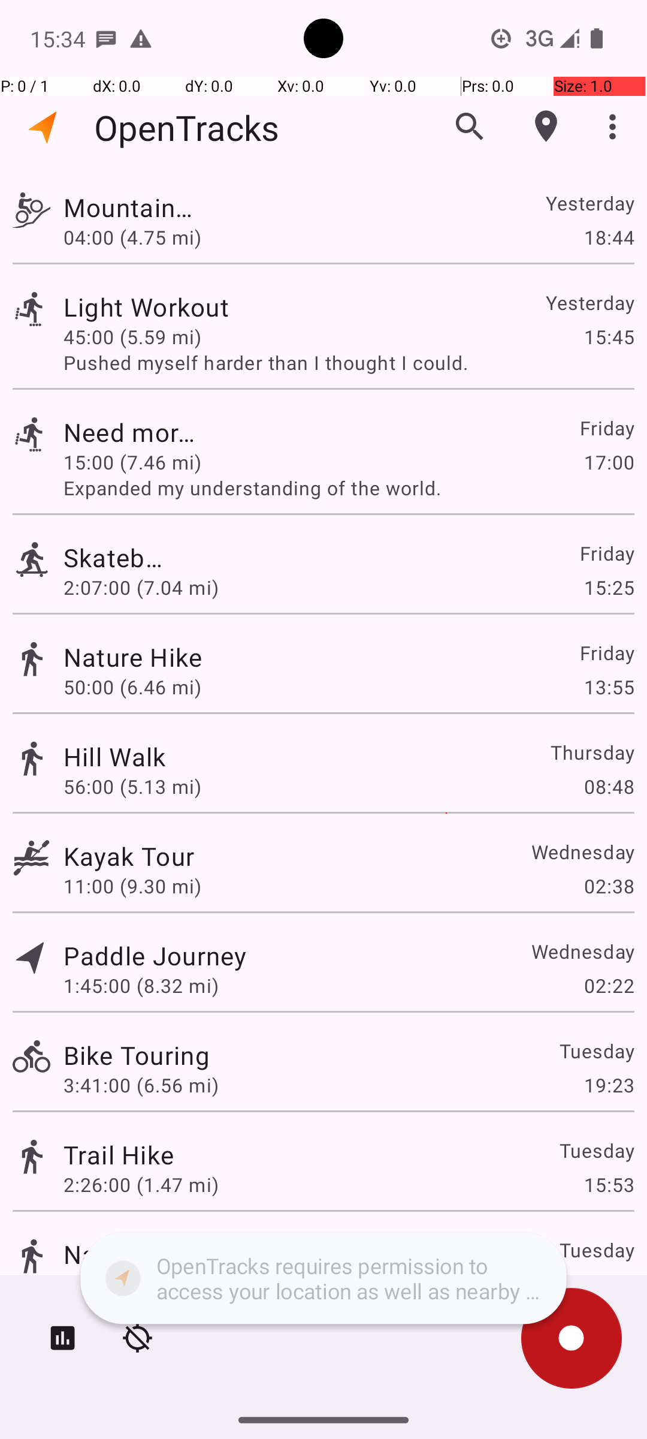 The height and width of the screenshot is (1439, 647). What do you see at coordinates (141, 1085) in the screenshot?
I see `3:41:00 (6.56 mi)` at bounding box center [141, 1085].